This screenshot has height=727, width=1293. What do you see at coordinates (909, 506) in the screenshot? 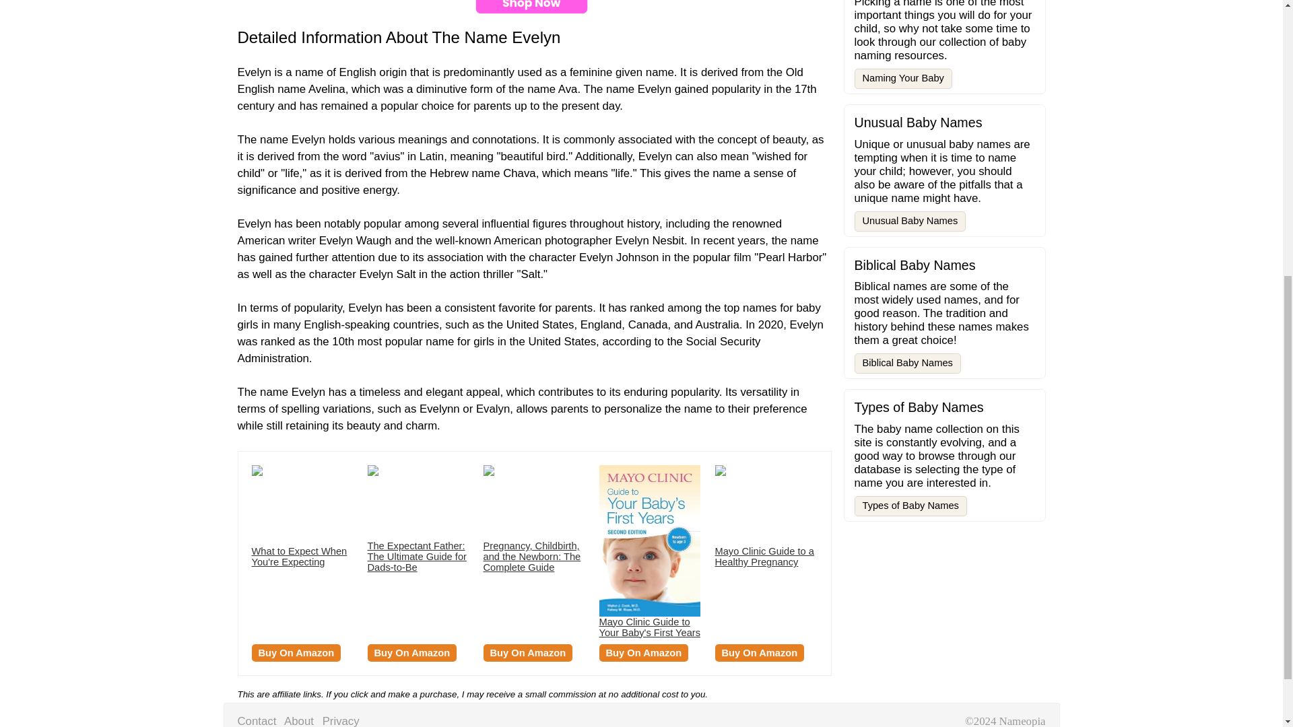
I see `Types of Baby Names` at bounding box center [909, 506].